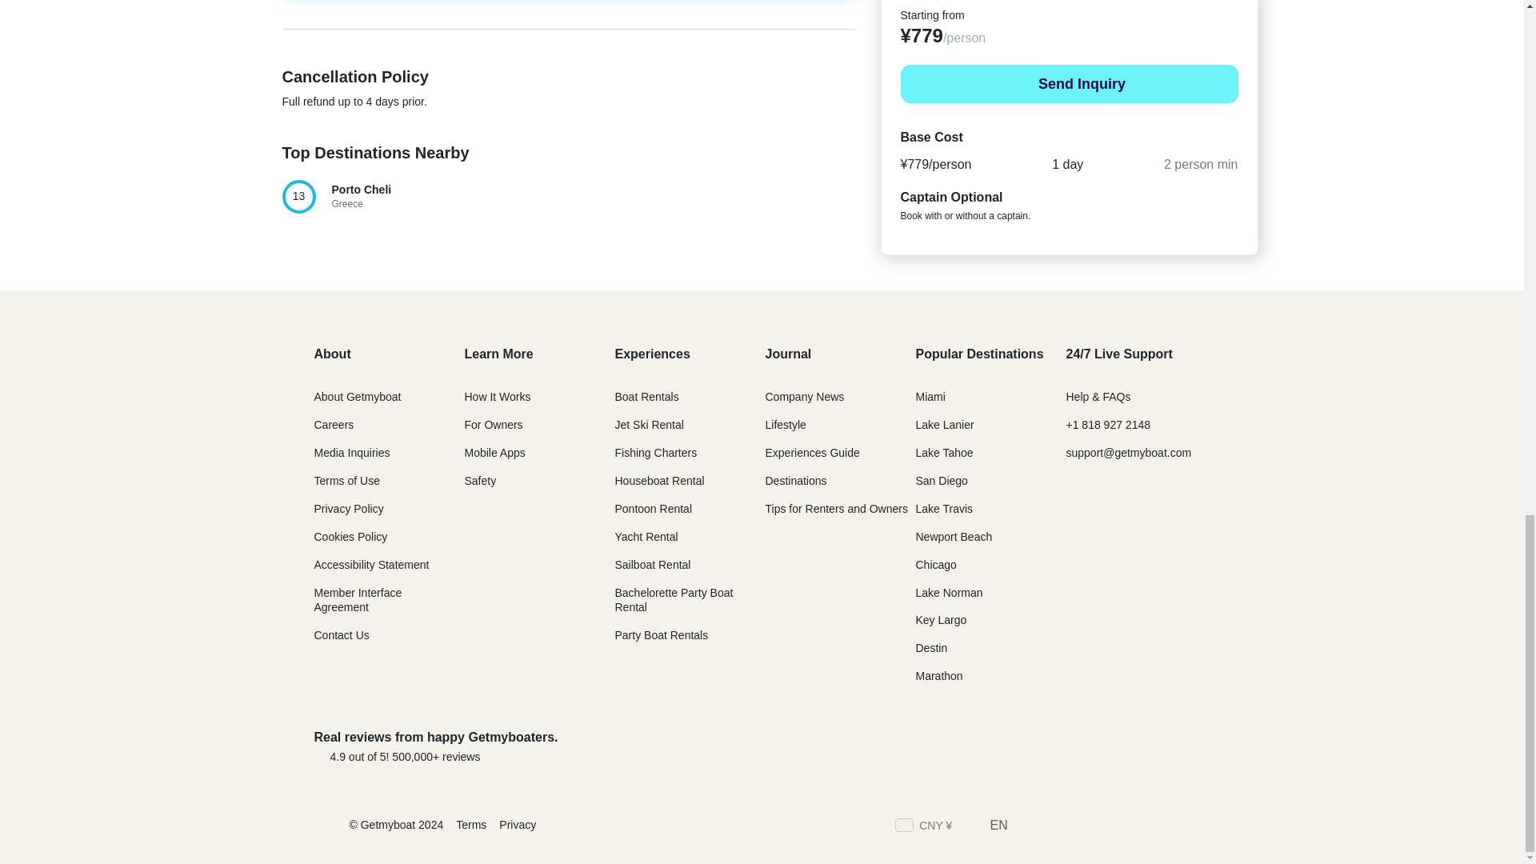 This screenshot has width=1536, height=864. What do you see at coordinates (1115, 827) in the screenshot?
I see `LinkedIn` at bounding box center [1115, 827].